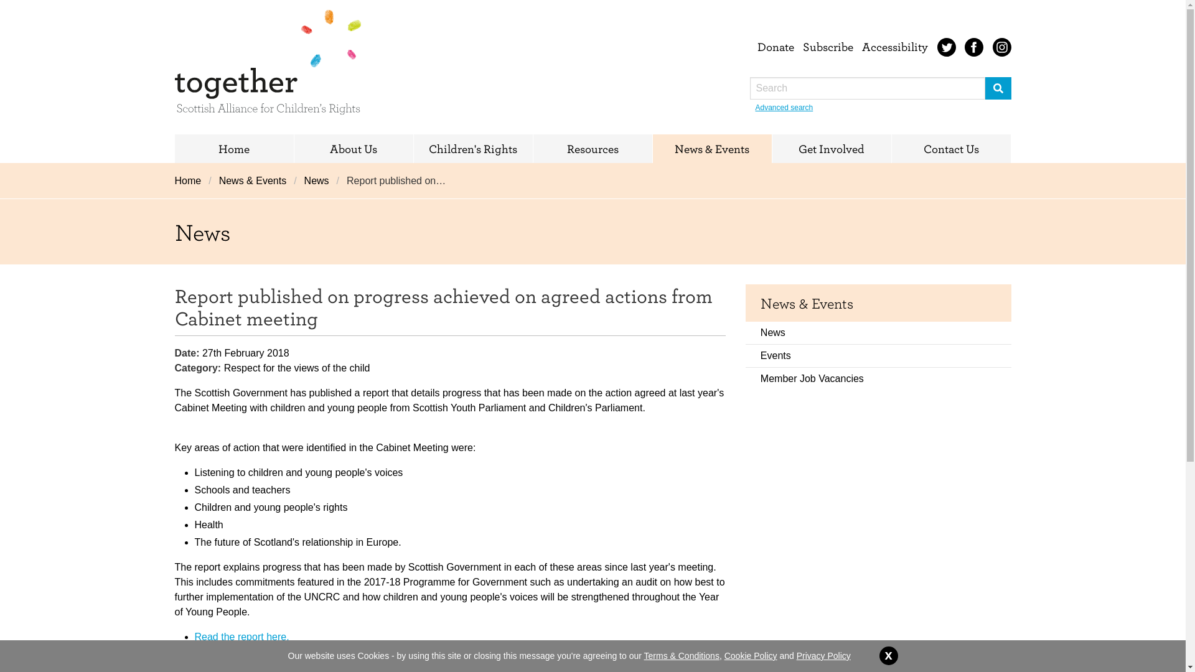  What do you see at coordinates (776, 46) in the screenshot?
I see `Donate` at bounding box center [776, 46].